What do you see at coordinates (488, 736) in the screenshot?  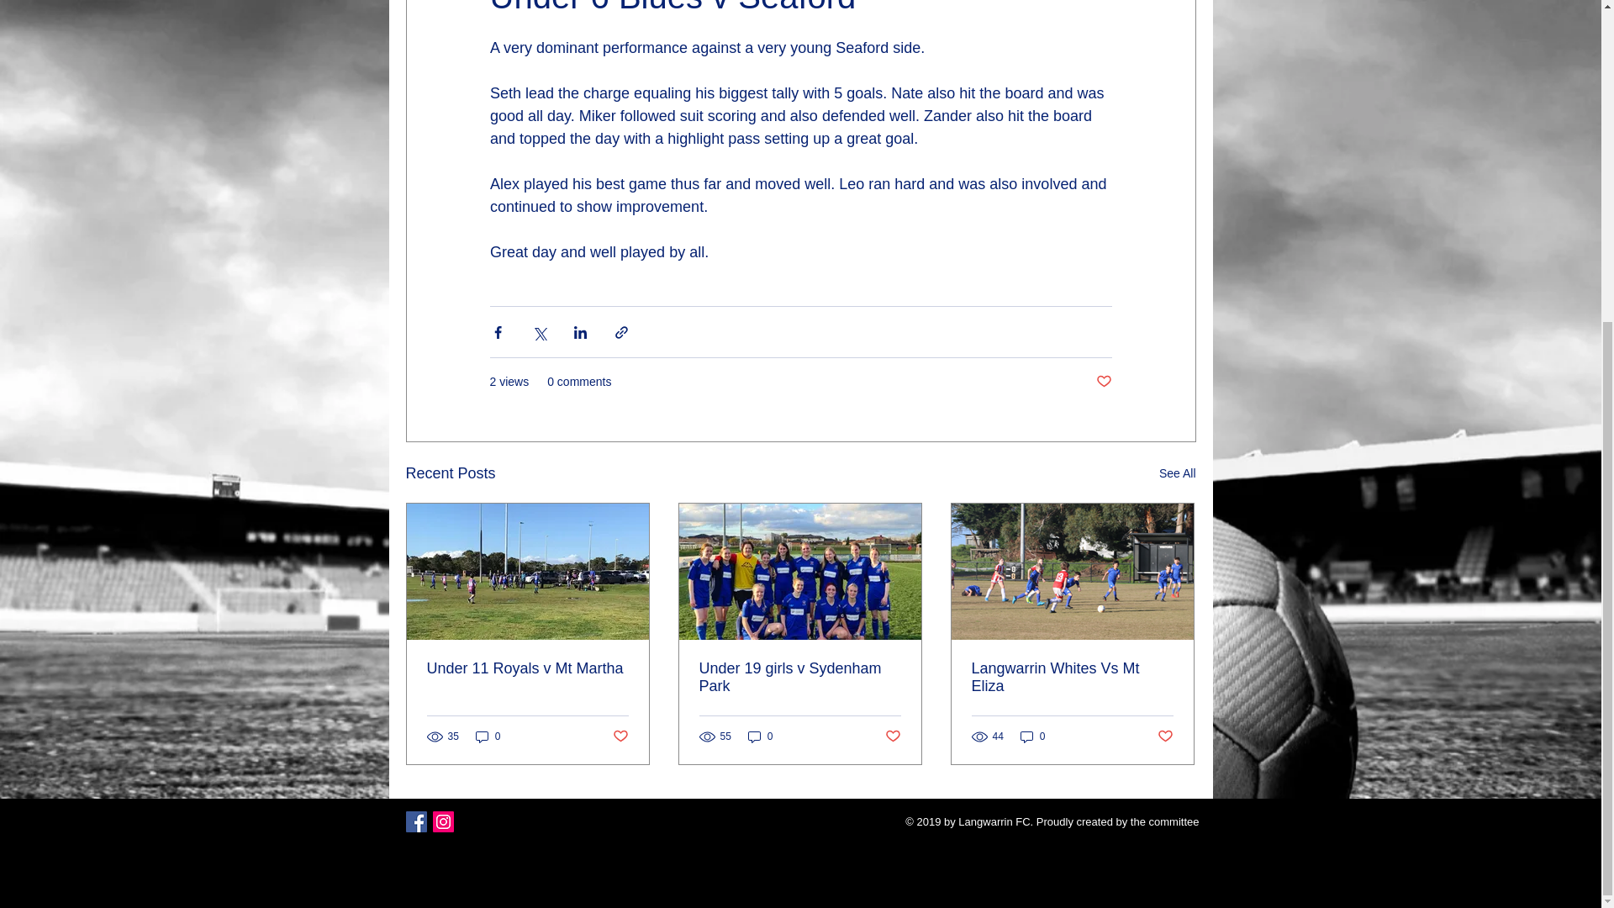 I see `0` at bounding box center [488, 736].